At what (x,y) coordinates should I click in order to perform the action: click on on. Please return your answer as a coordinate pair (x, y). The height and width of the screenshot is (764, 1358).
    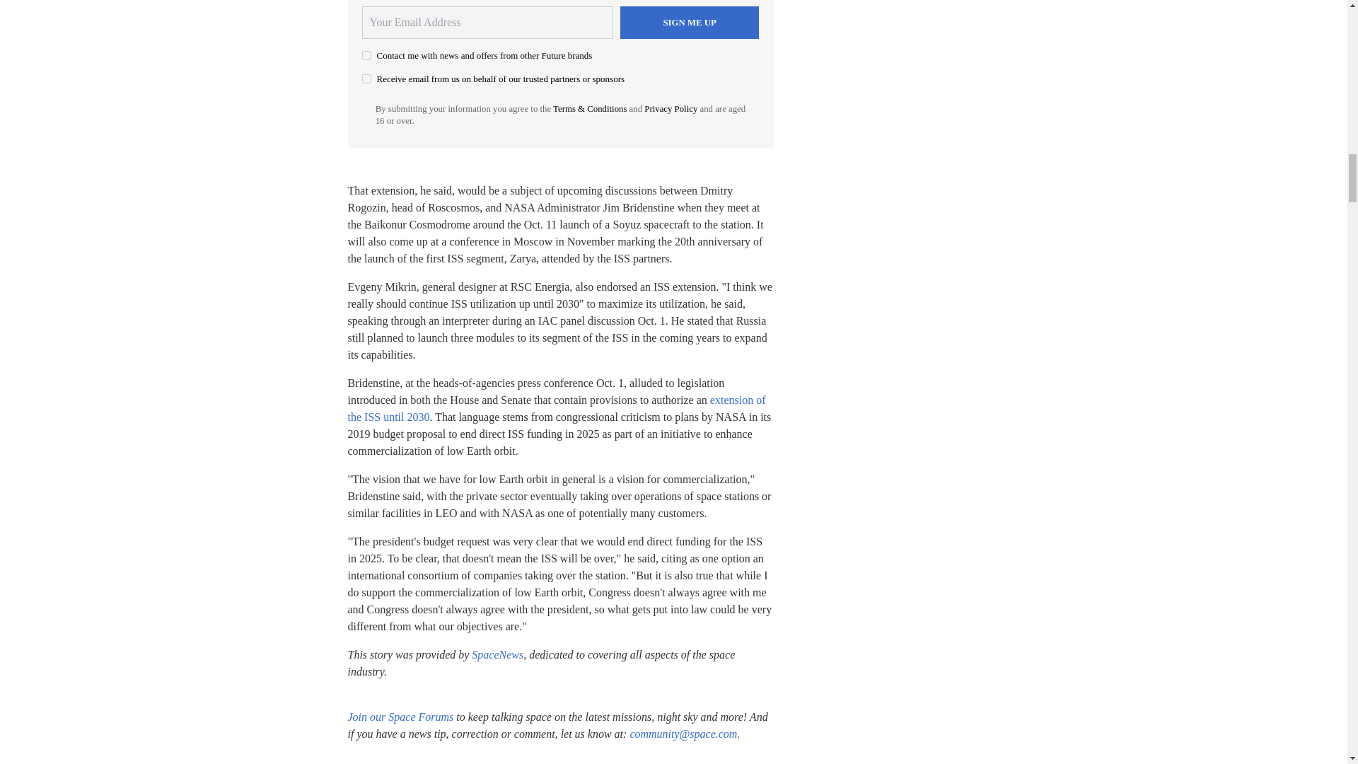
    Looking at the image, I should click on (366, 78).